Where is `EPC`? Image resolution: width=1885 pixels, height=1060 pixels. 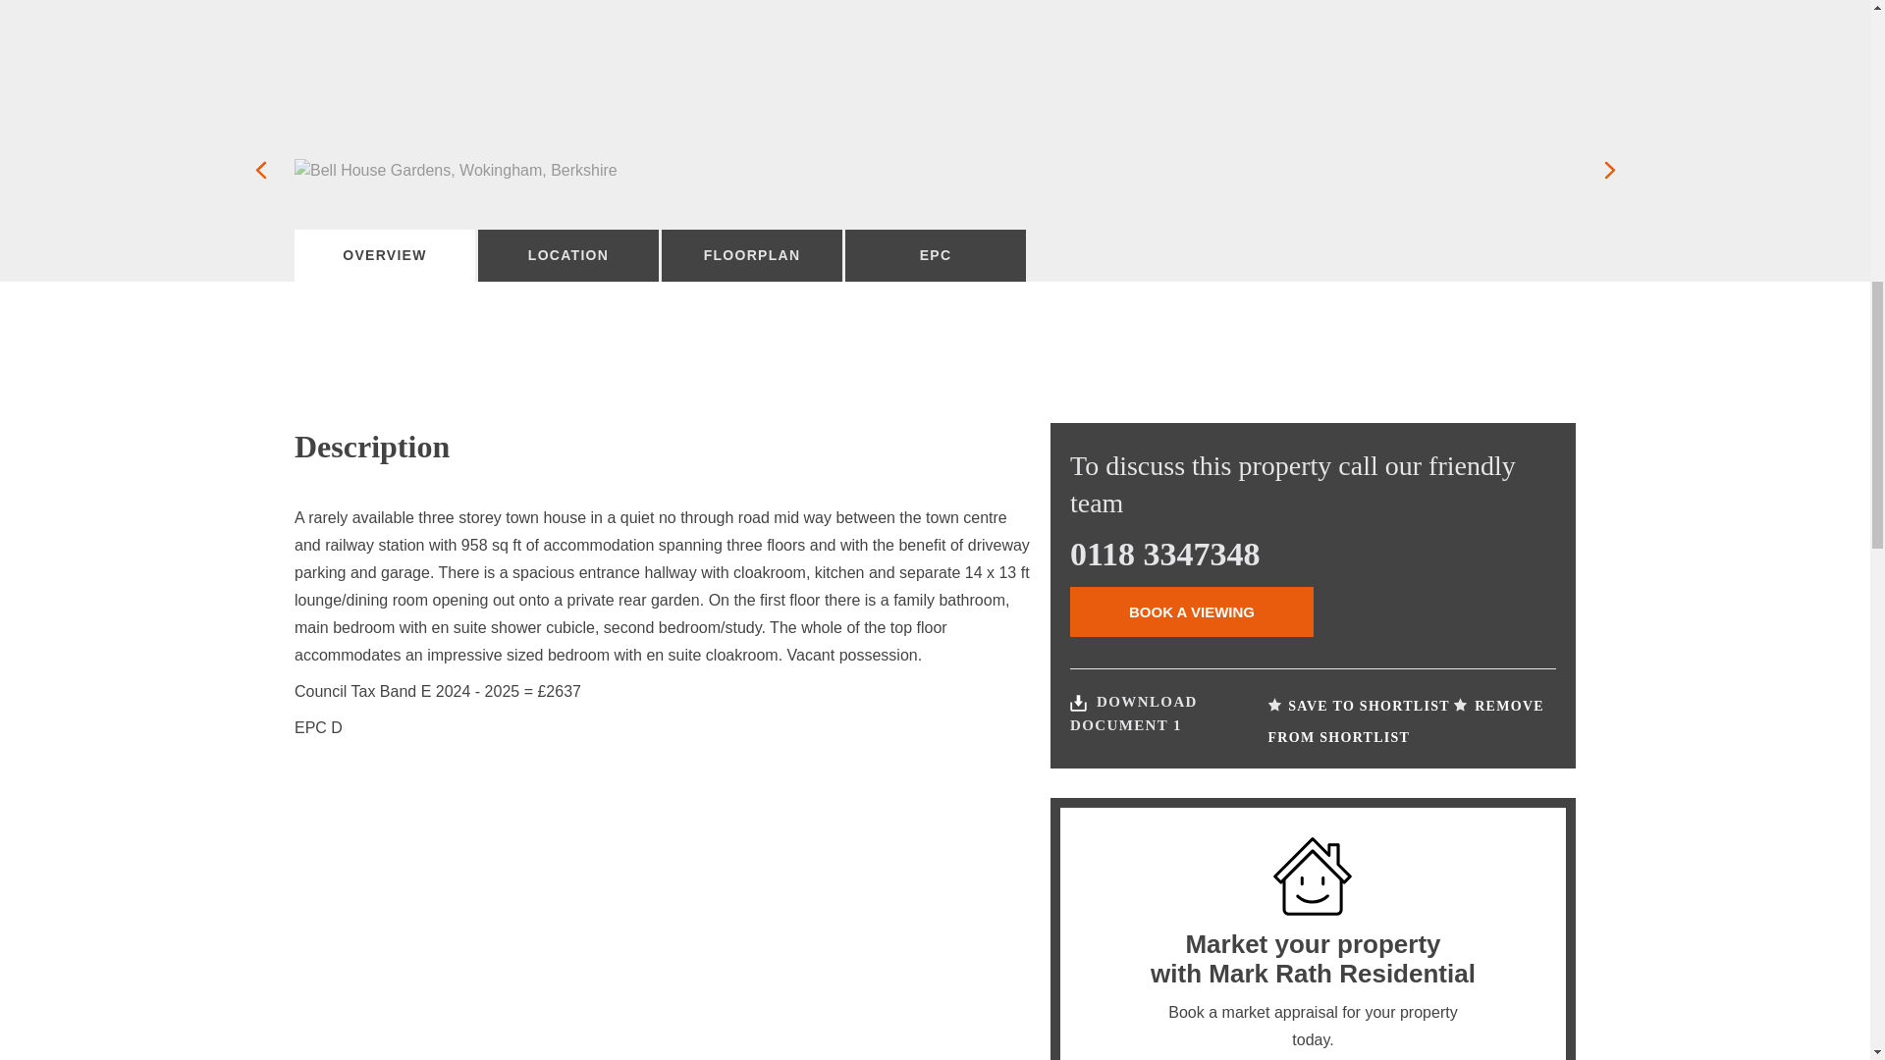
EPC is located at coordinates (935, 255).